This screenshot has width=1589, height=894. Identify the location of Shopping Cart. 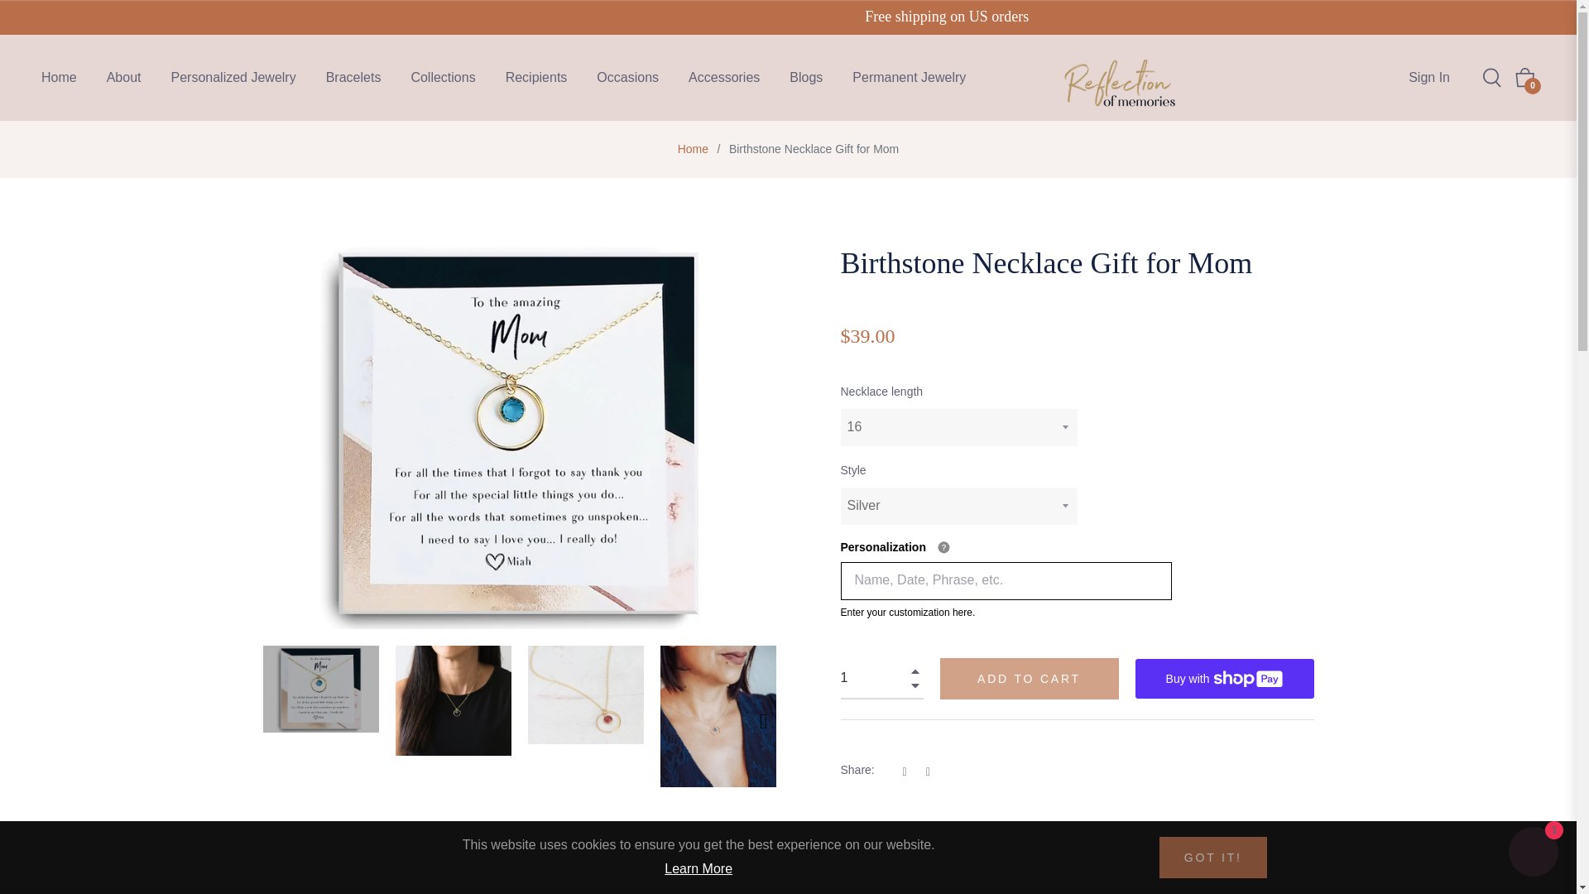
(1524, 78).